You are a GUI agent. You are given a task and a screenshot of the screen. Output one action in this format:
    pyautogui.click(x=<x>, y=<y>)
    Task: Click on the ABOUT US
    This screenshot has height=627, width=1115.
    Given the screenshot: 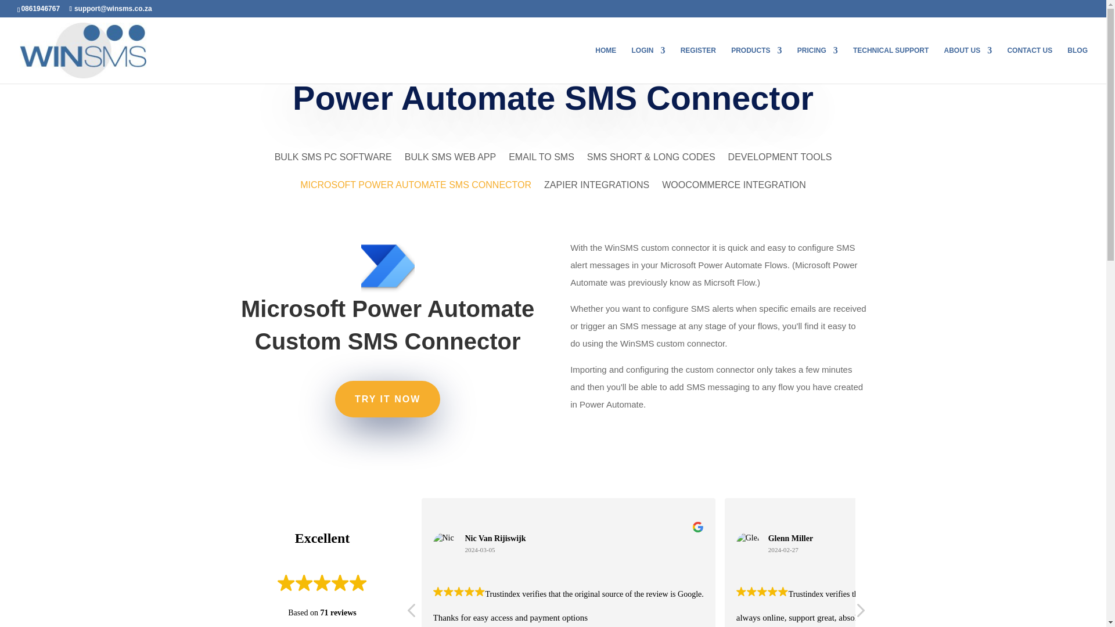 What is the action you would take?
    pyautogui.click(x=968, y=64)
    